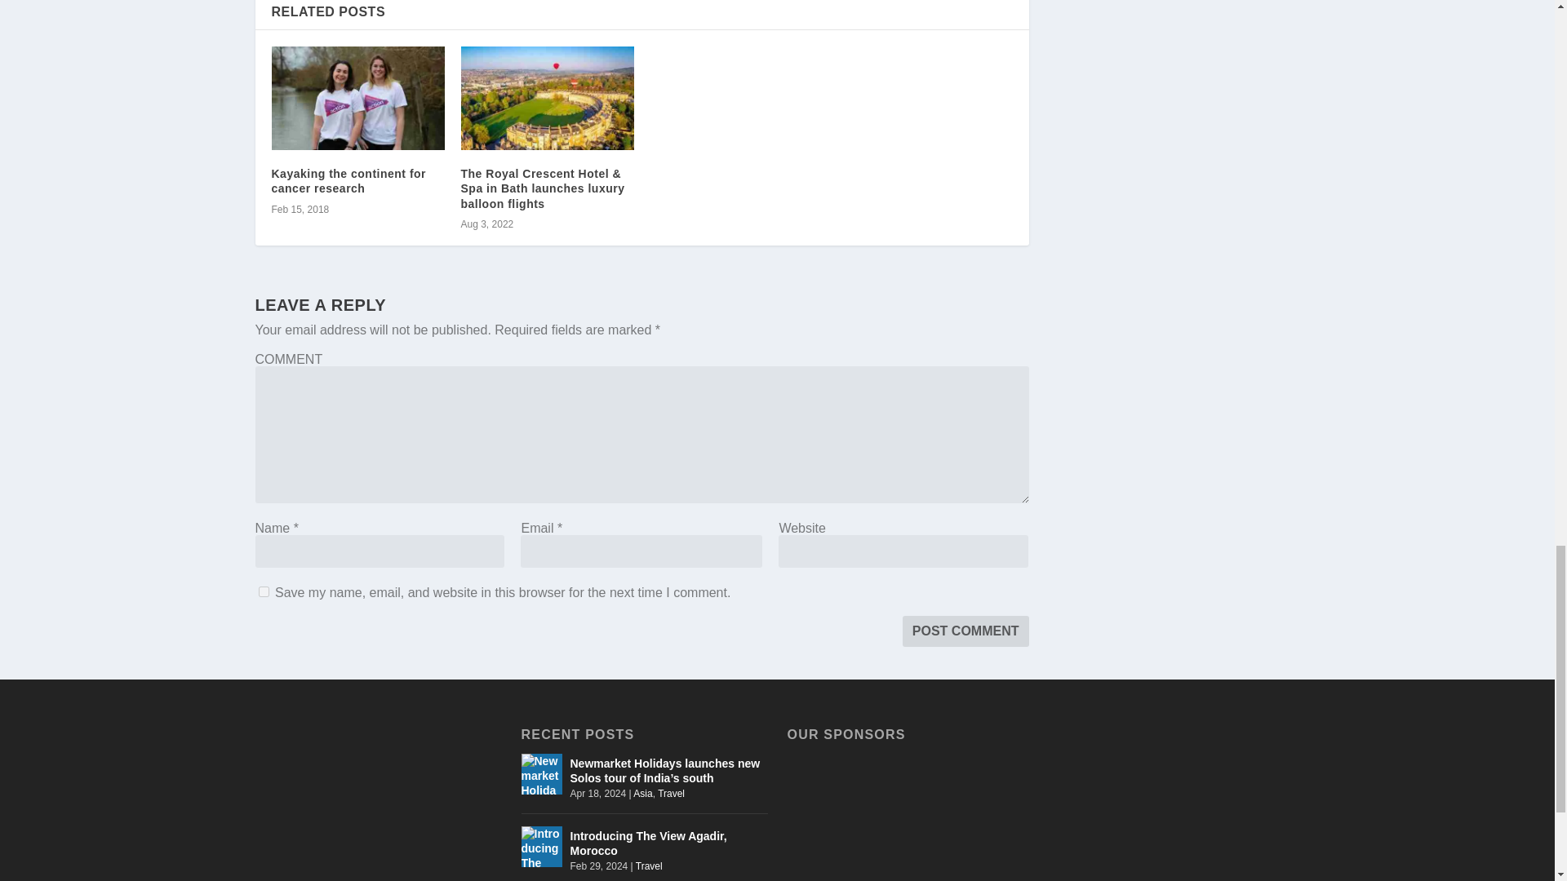 This screenshot has height=881, width=1567. What do you see at coordinates (348, 181) in the screenshot?
I see `Kayaking the continent for cancer research` at bounding box center [348, 181].